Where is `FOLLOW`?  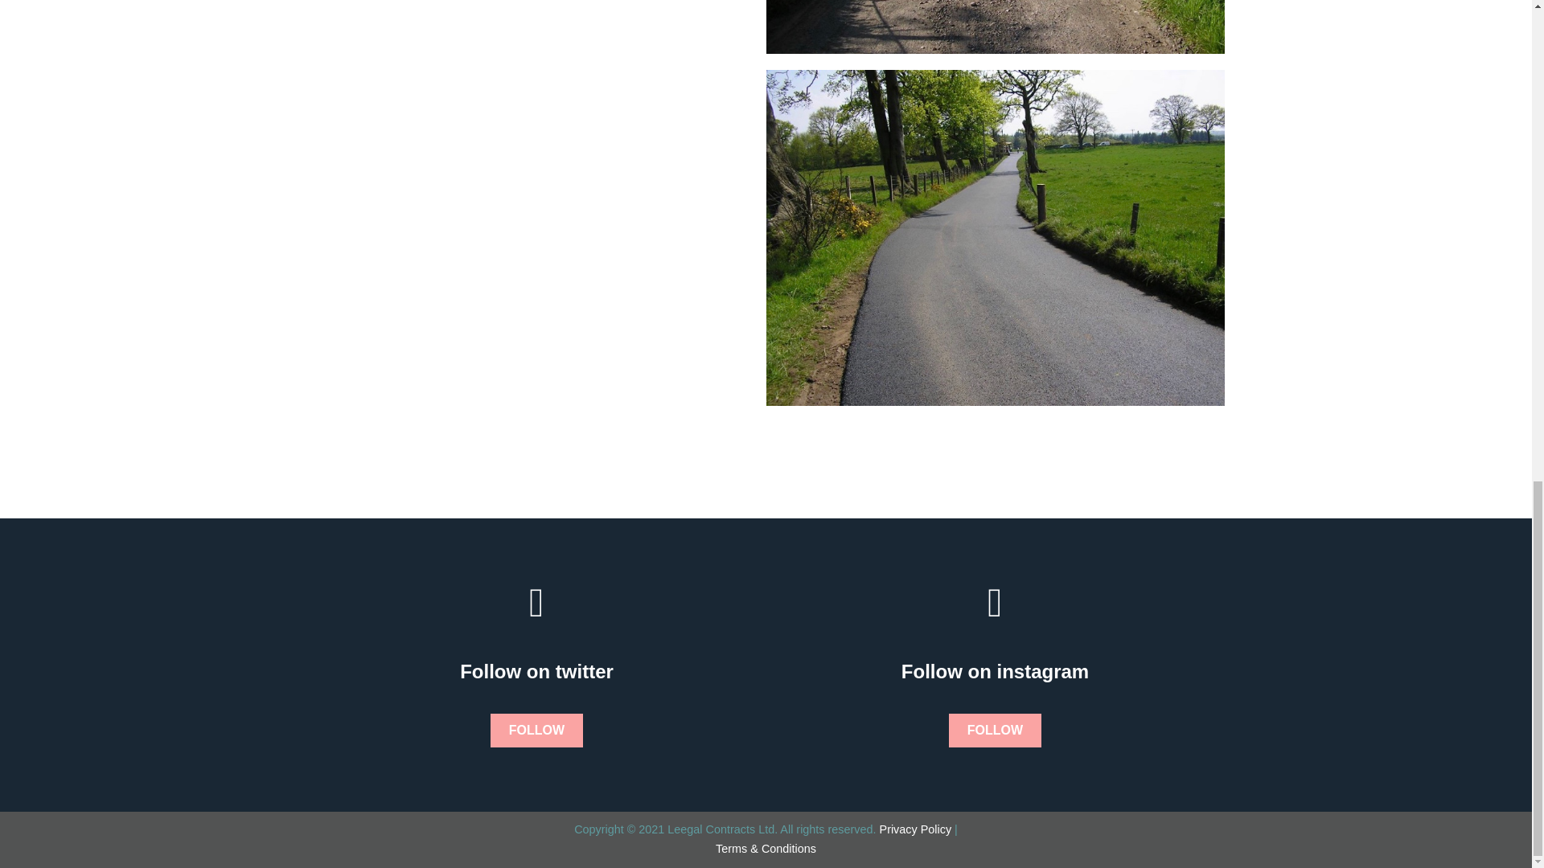 FOLLOW is located at coordinates (537, 730).